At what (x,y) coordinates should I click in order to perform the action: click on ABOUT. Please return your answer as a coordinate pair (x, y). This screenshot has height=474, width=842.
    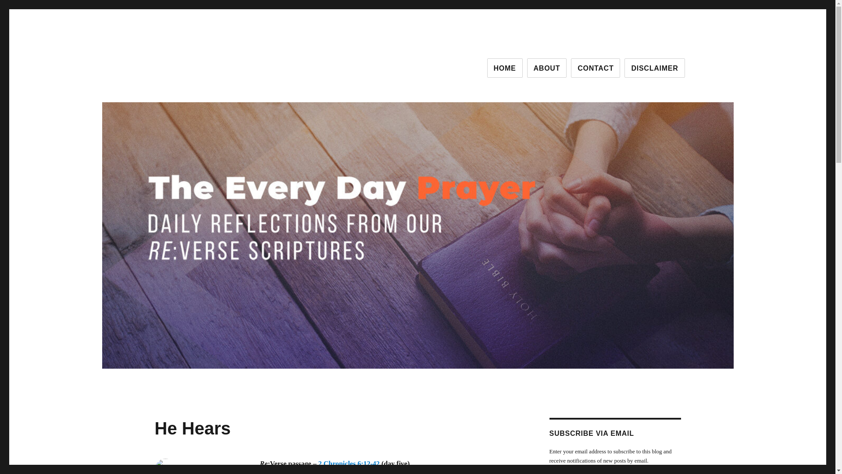
    Looking at the image, I should click on (546, 68).